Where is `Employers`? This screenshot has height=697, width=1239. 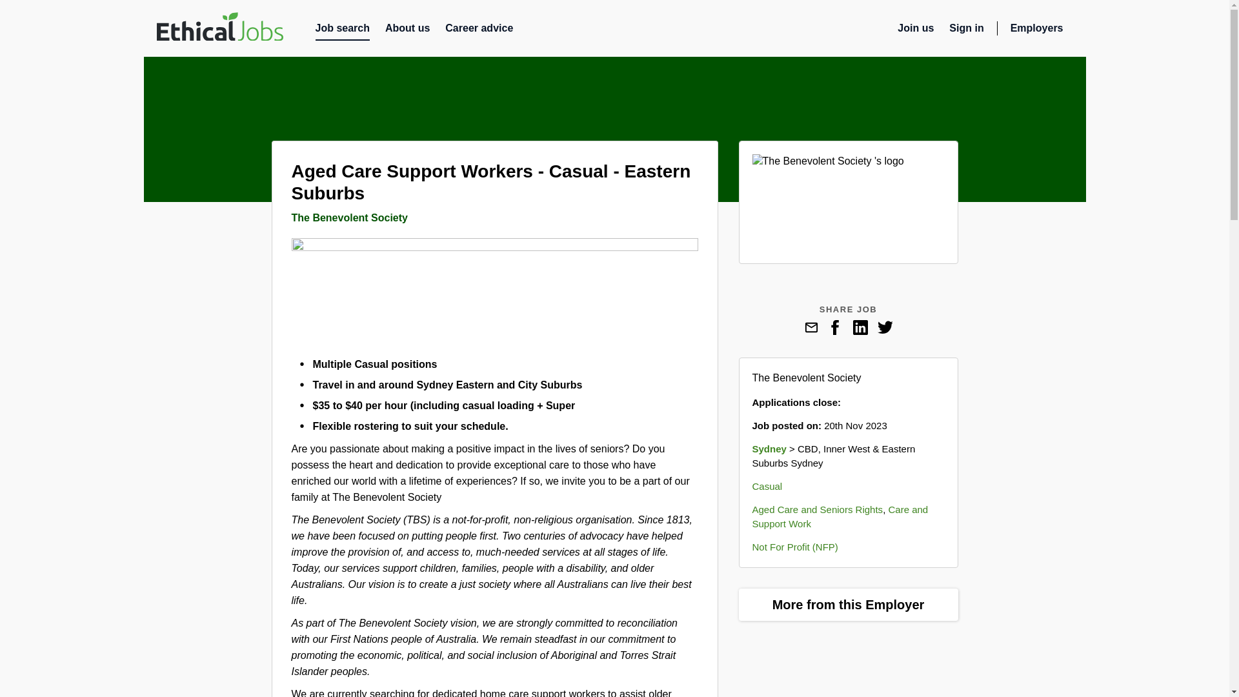 Employers is located at coordinates (1042, 31).